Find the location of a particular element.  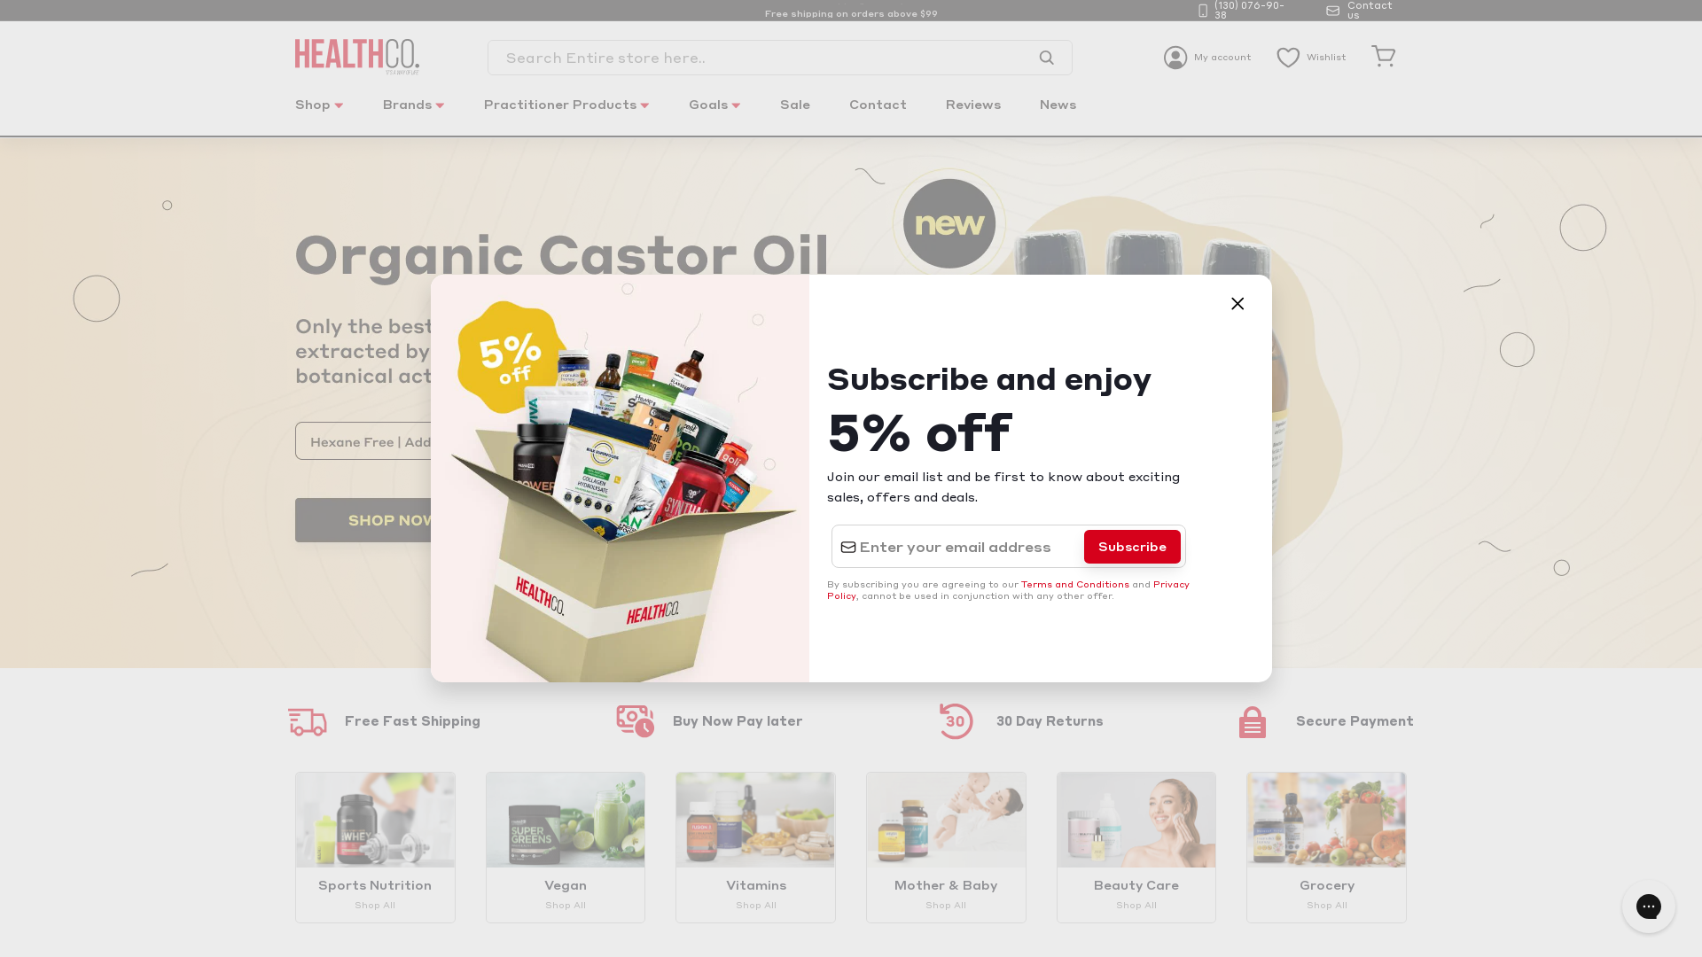

Terms and Conditions is located at coordinates (1075, 585).